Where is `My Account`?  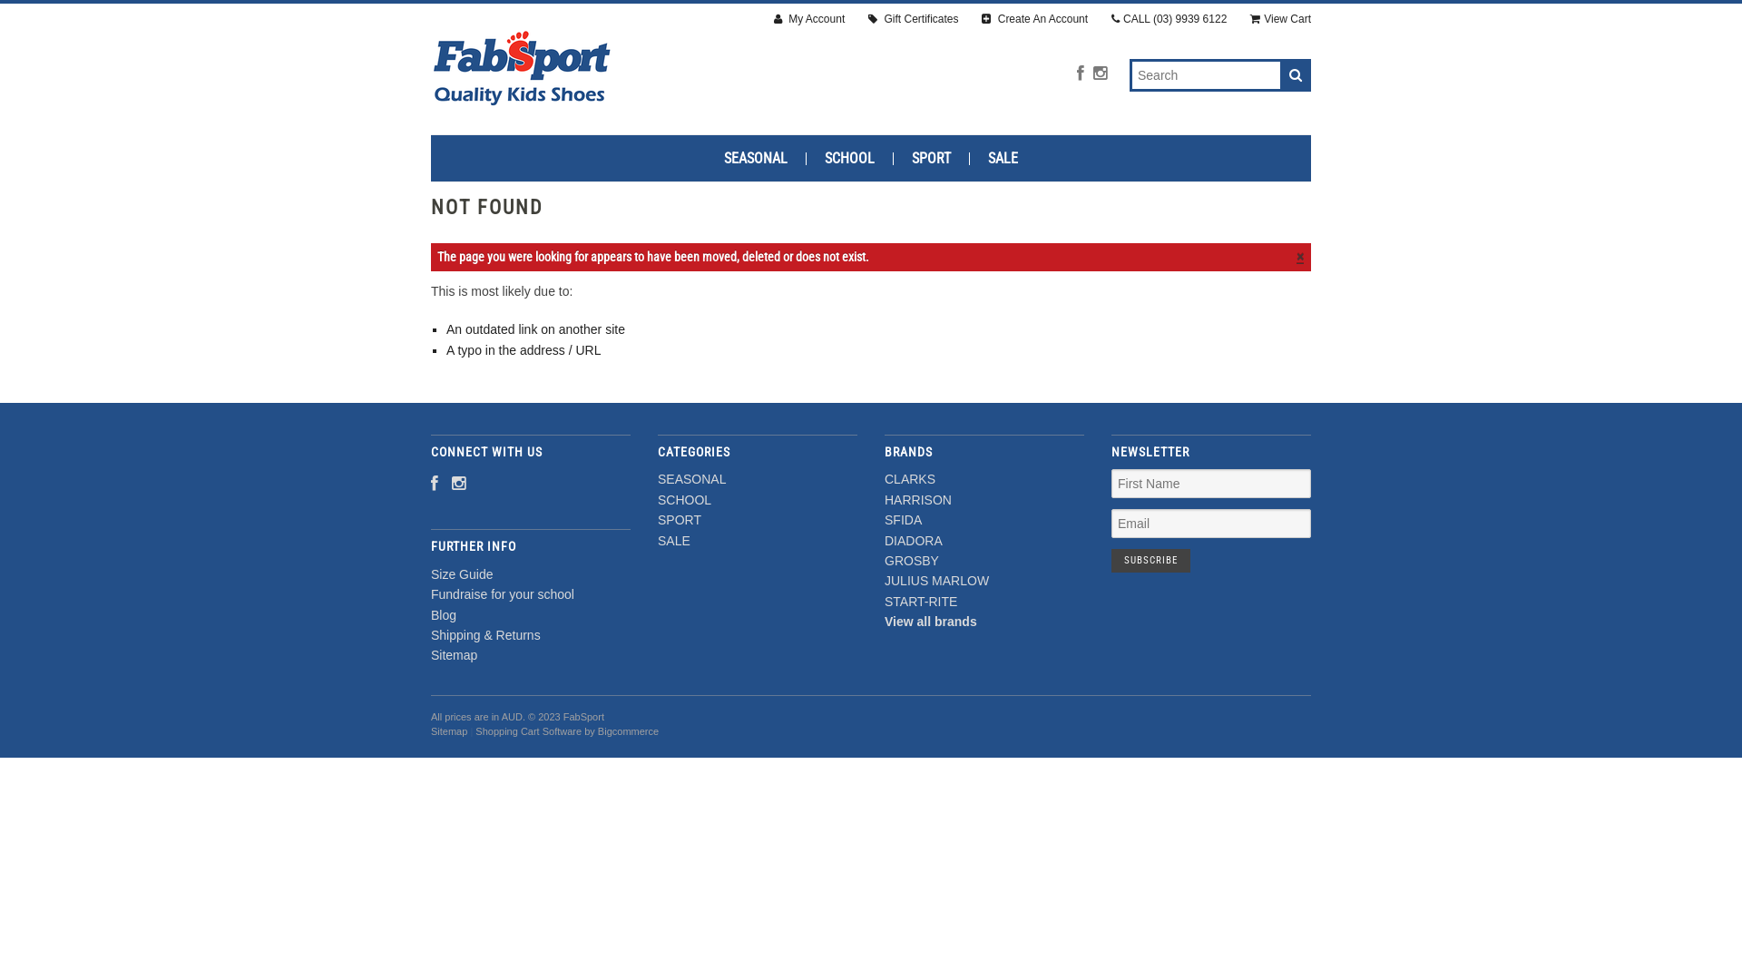 My Account is located at coordinates (809, 20).